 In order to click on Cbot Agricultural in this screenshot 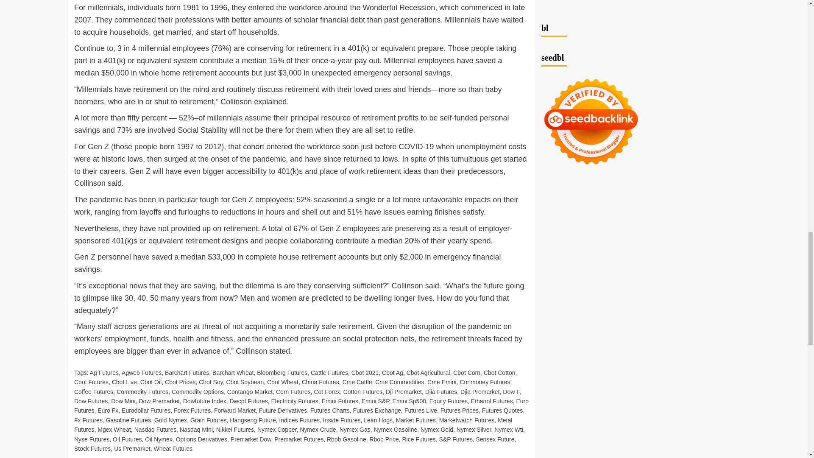, I will do `click(428, 372)`.